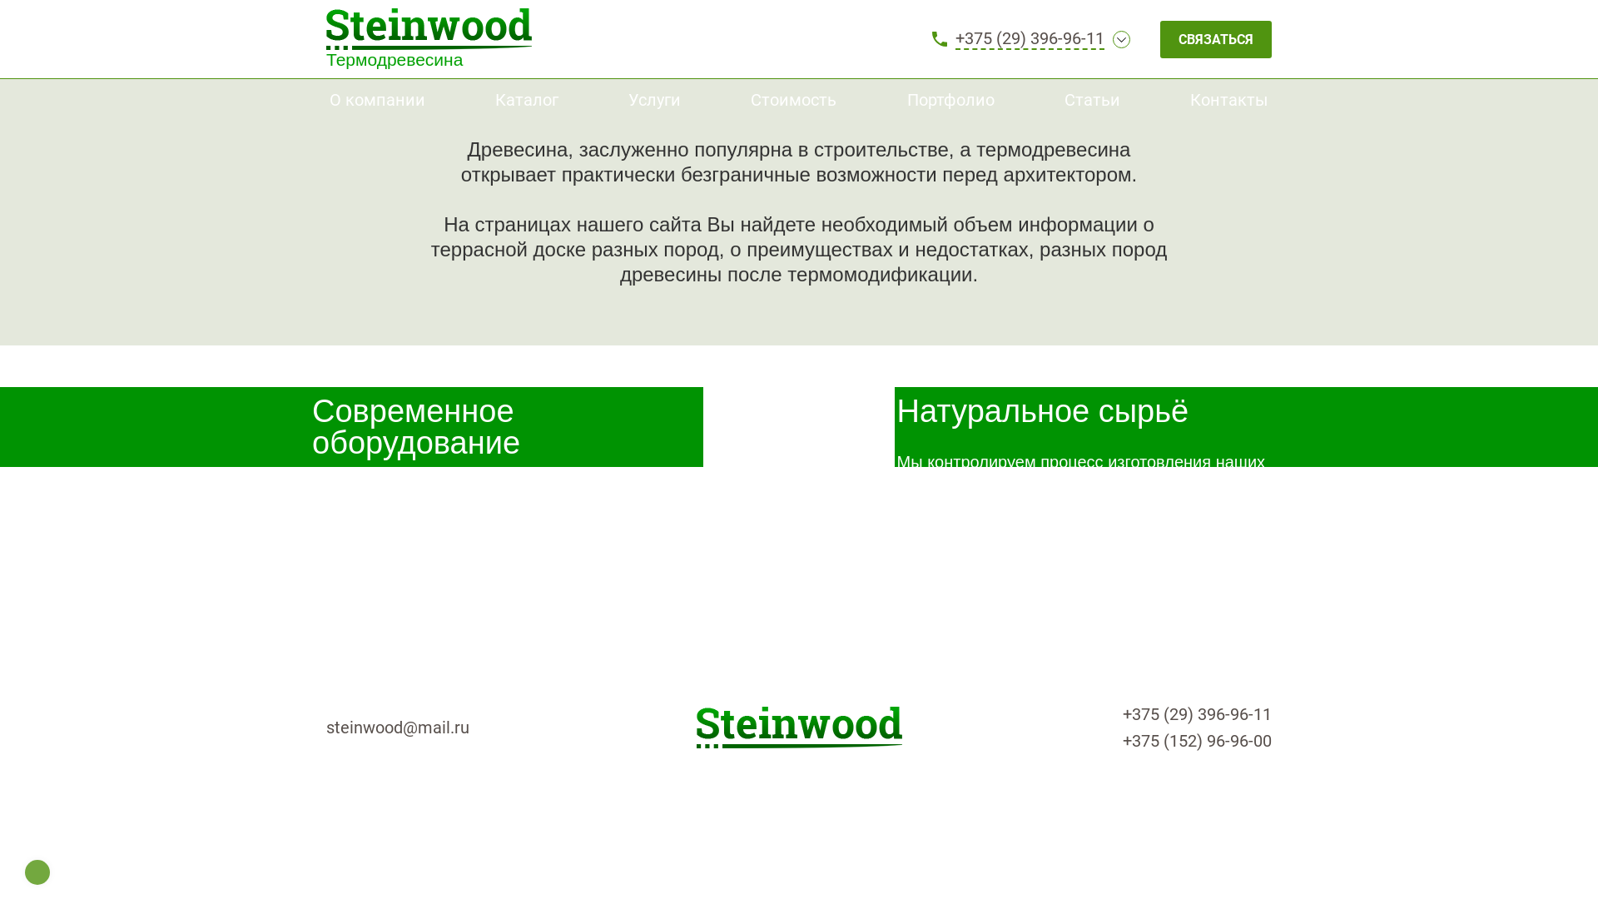  Describe the element at coordinates (1030, 39) in the screenshot. I see `+375 (29) 396-96-11` at that location.